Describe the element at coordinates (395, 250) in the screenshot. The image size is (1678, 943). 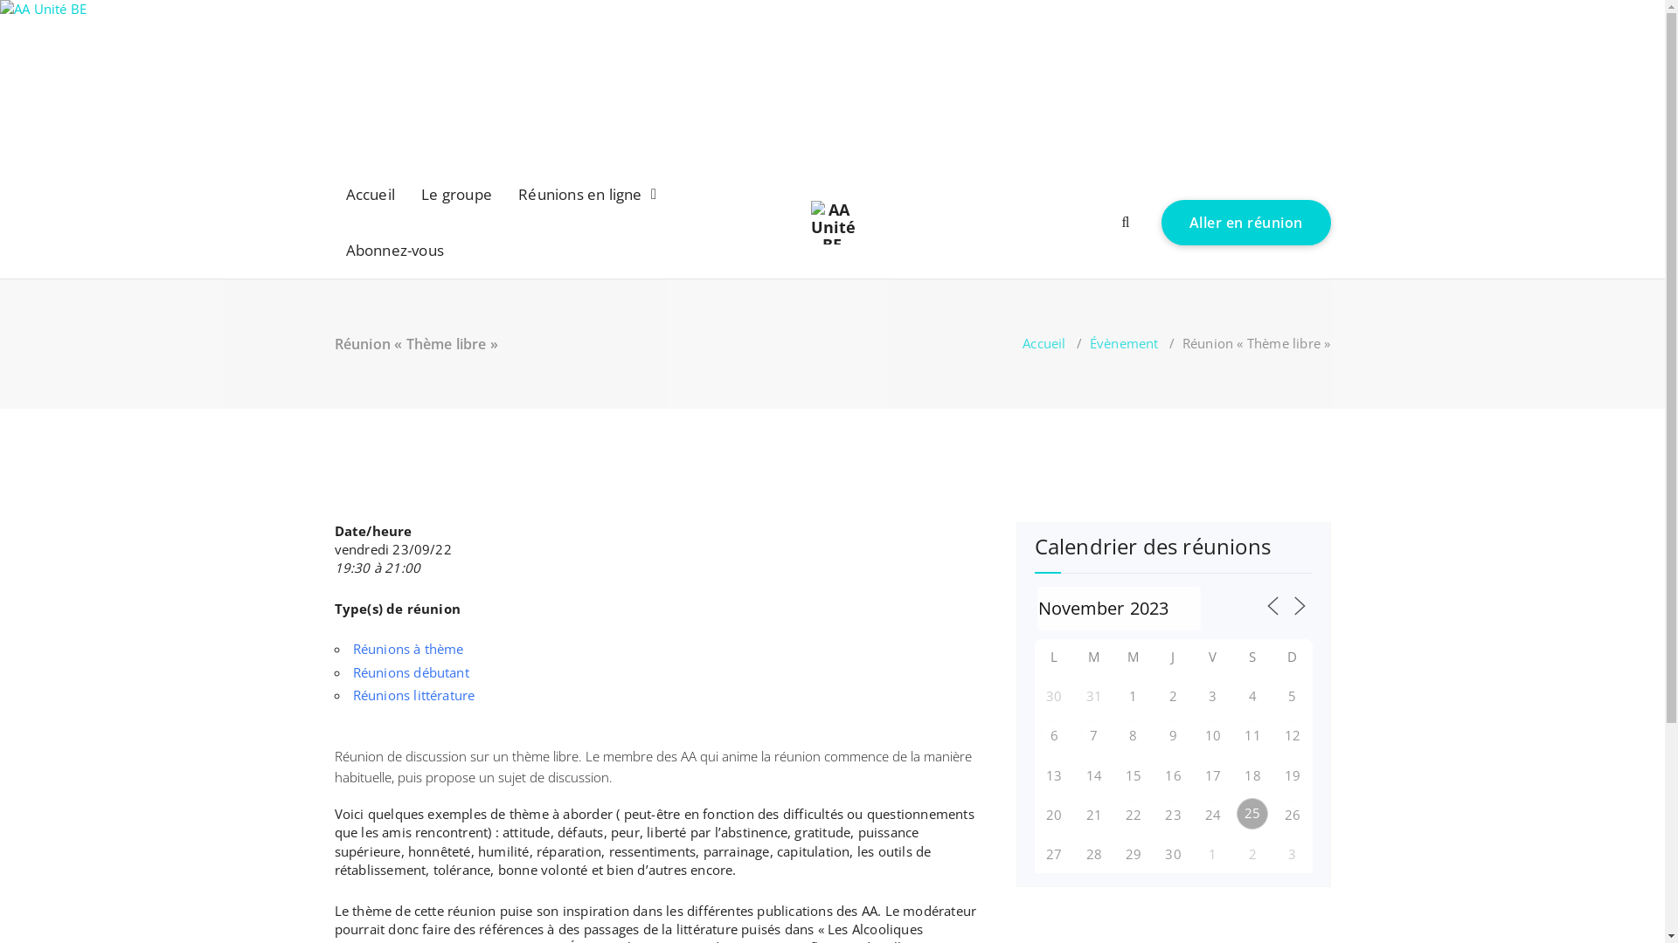
I see `Abonnez-vous` at that location.